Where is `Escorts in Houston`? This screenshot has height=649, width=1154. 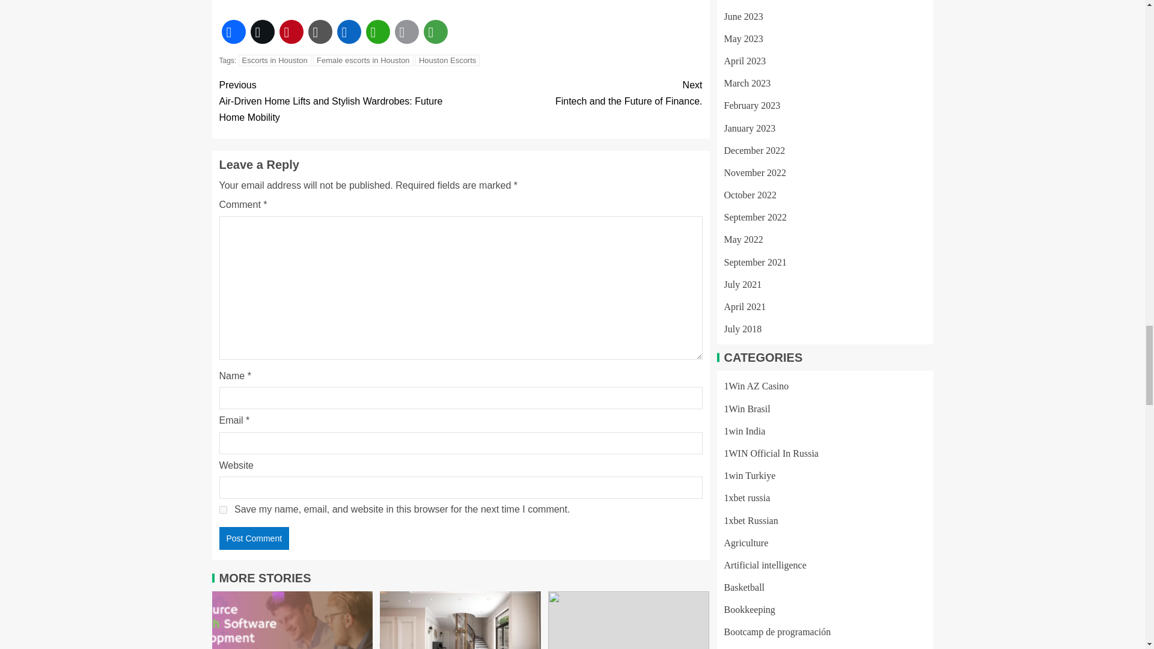 Escorts in Houston is located at coordinates (275, 60).